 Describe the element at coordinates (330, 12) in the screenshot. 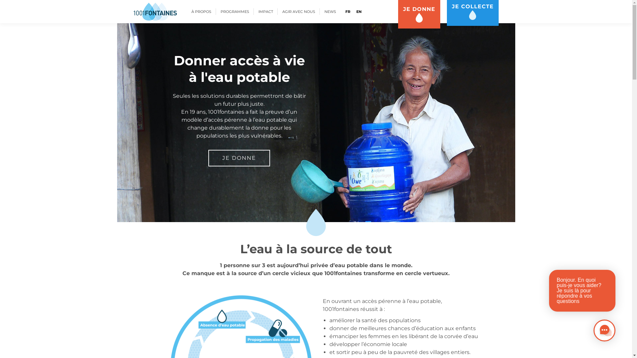

I see `NEWS` at that location.